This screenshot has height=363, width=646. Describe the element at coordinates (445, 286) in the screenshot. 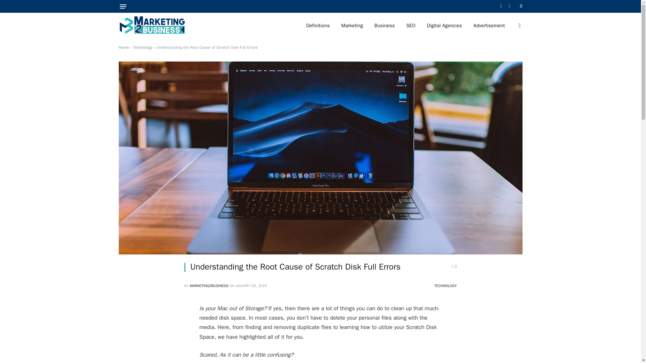

I see `TECHNOLOGY` at that location.